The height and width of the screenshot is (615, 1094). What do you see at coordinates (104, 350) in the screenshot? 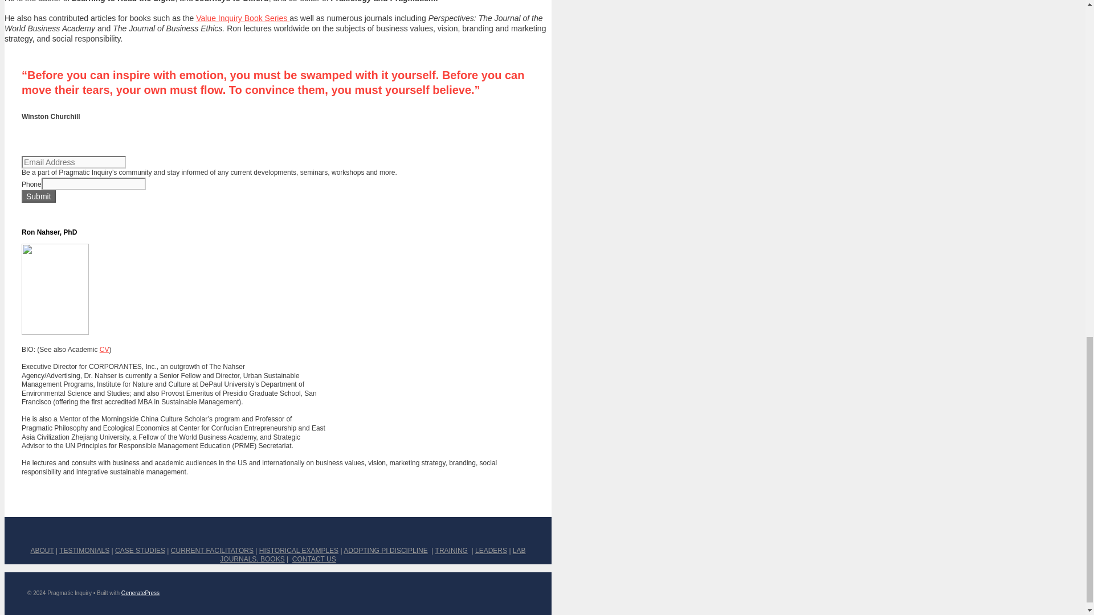
I see `CV` at bounding box center [104, 350].